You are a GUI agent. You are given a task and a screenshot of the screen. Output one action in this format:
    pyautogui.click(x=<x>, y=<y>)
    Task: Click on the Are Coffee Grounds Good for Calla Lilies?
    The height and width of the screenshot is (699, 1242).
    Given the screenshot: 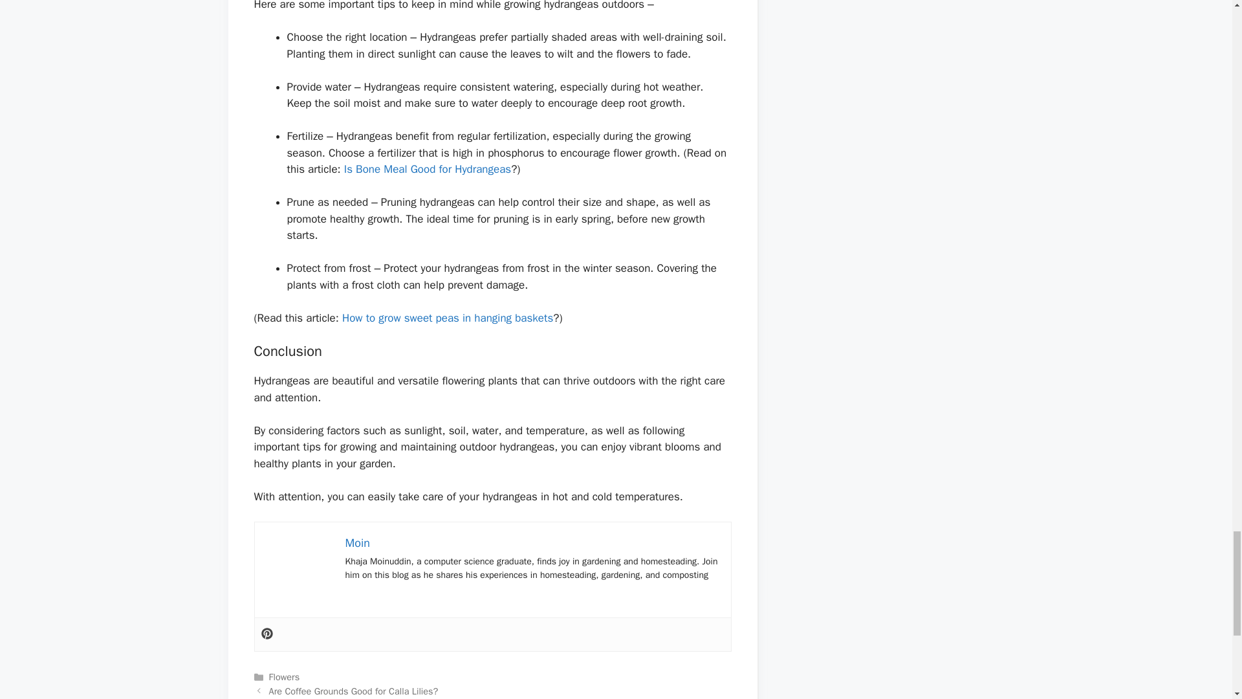 What is the action you would take?
    pyautogui.click(x=353, y=691)
    